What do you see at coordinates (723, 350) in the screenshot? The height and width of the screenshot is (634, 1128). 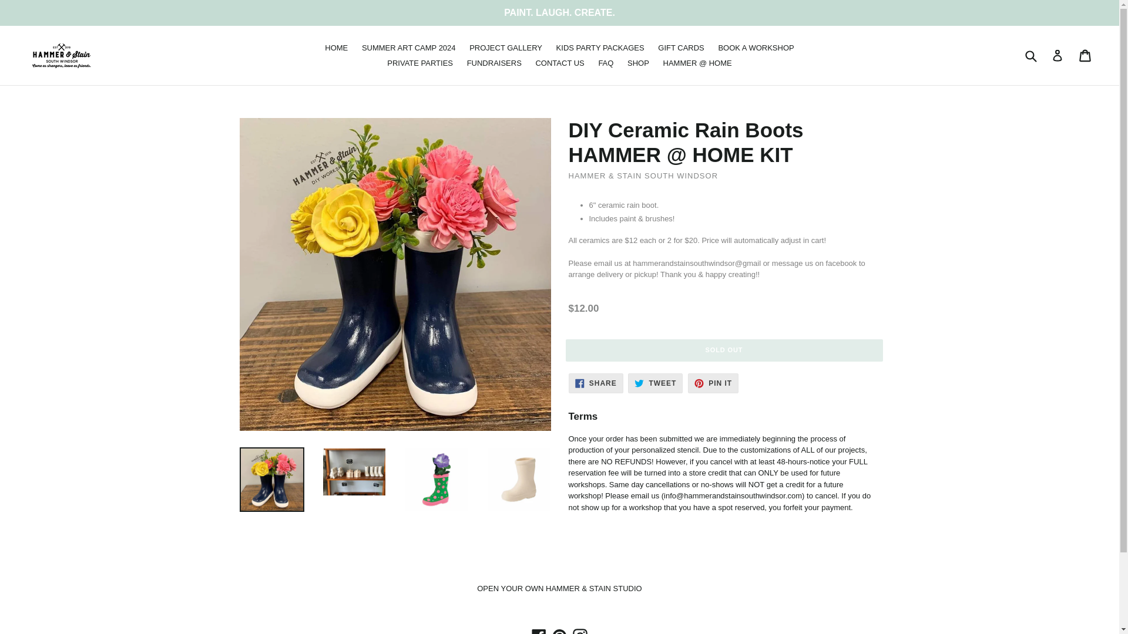 I see `SOLD OUT` at bounding box center [723, 350].